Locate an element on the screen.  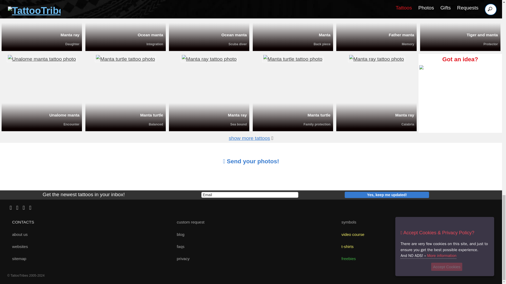
Frequently Asked Questions is located at coordinates (178, 246).